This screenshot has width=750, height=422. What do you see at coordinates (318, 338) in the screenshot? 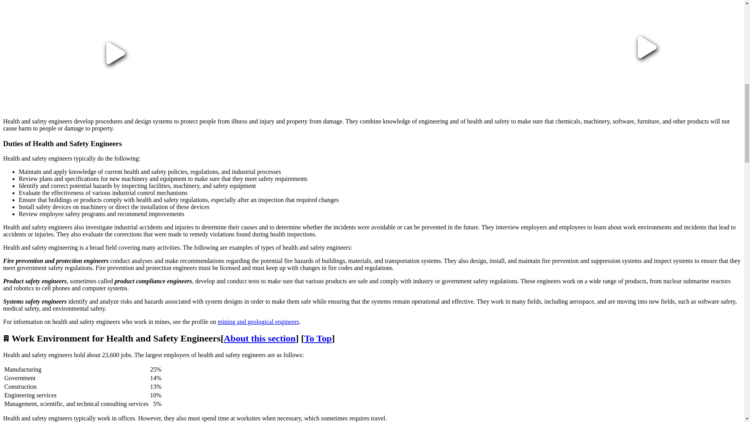
I see `To Top` at bounding box center [318, 338].